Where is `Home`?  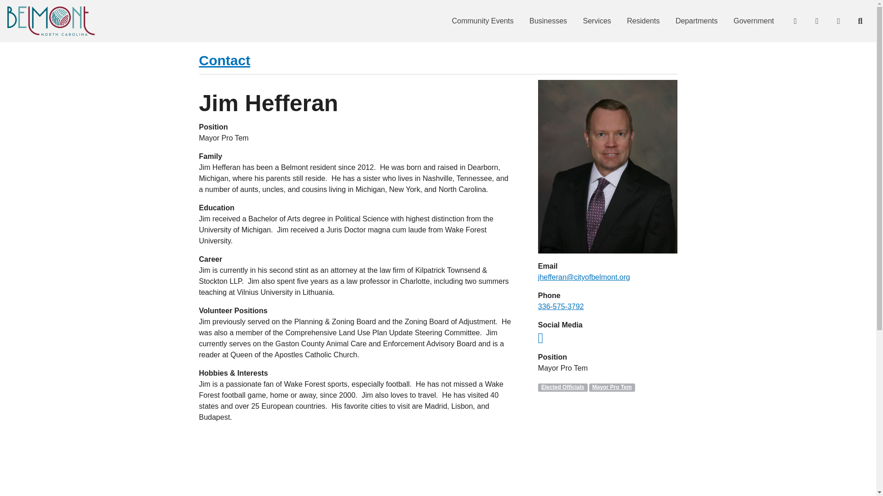
Home is located at coordinates (51, 21).